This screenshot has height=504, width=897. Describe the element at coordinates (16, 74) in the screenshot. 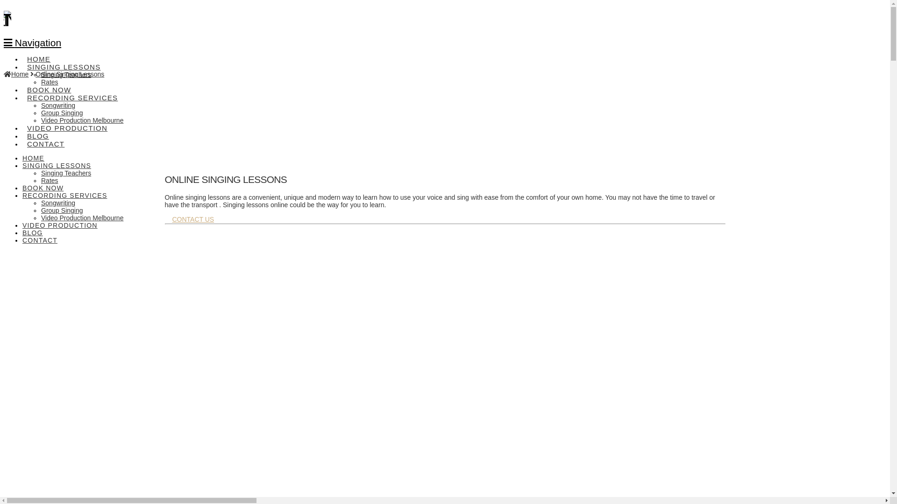

I see `Home` at that location.